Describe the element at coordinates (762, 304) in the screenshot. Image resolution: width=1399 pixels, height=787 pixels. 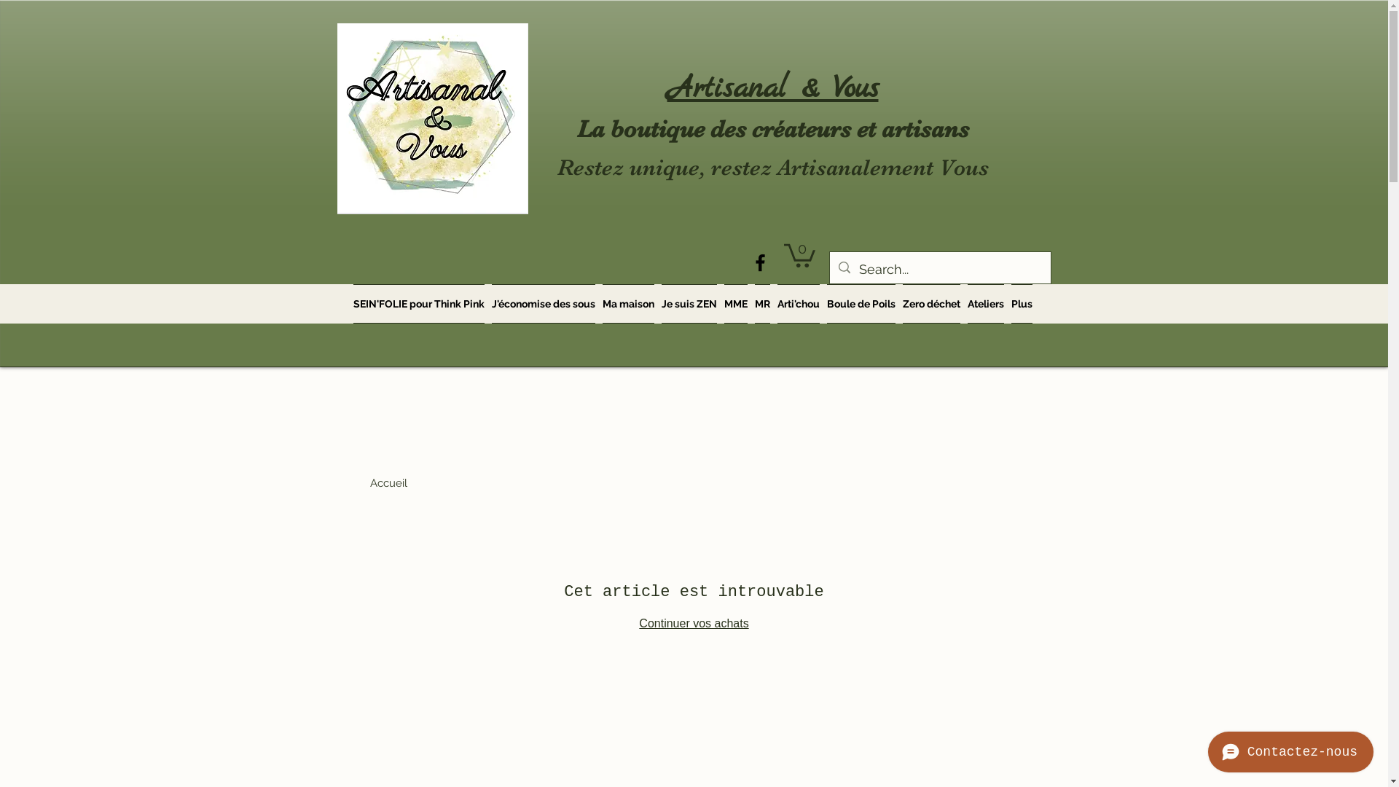
I see `MR` at that location.